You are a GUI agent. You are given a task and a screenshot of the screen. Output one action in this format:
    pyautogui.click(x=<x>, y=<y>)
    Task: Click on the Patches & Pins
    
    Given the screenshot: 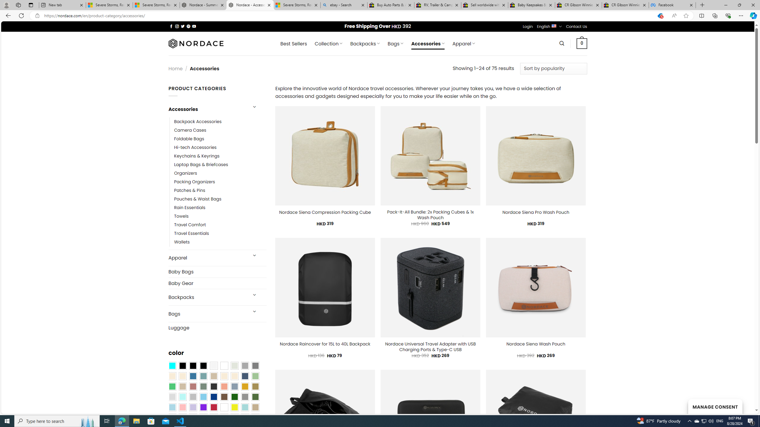 What is the action you would take?
    pyautogui.click(x=189, y=190)
    